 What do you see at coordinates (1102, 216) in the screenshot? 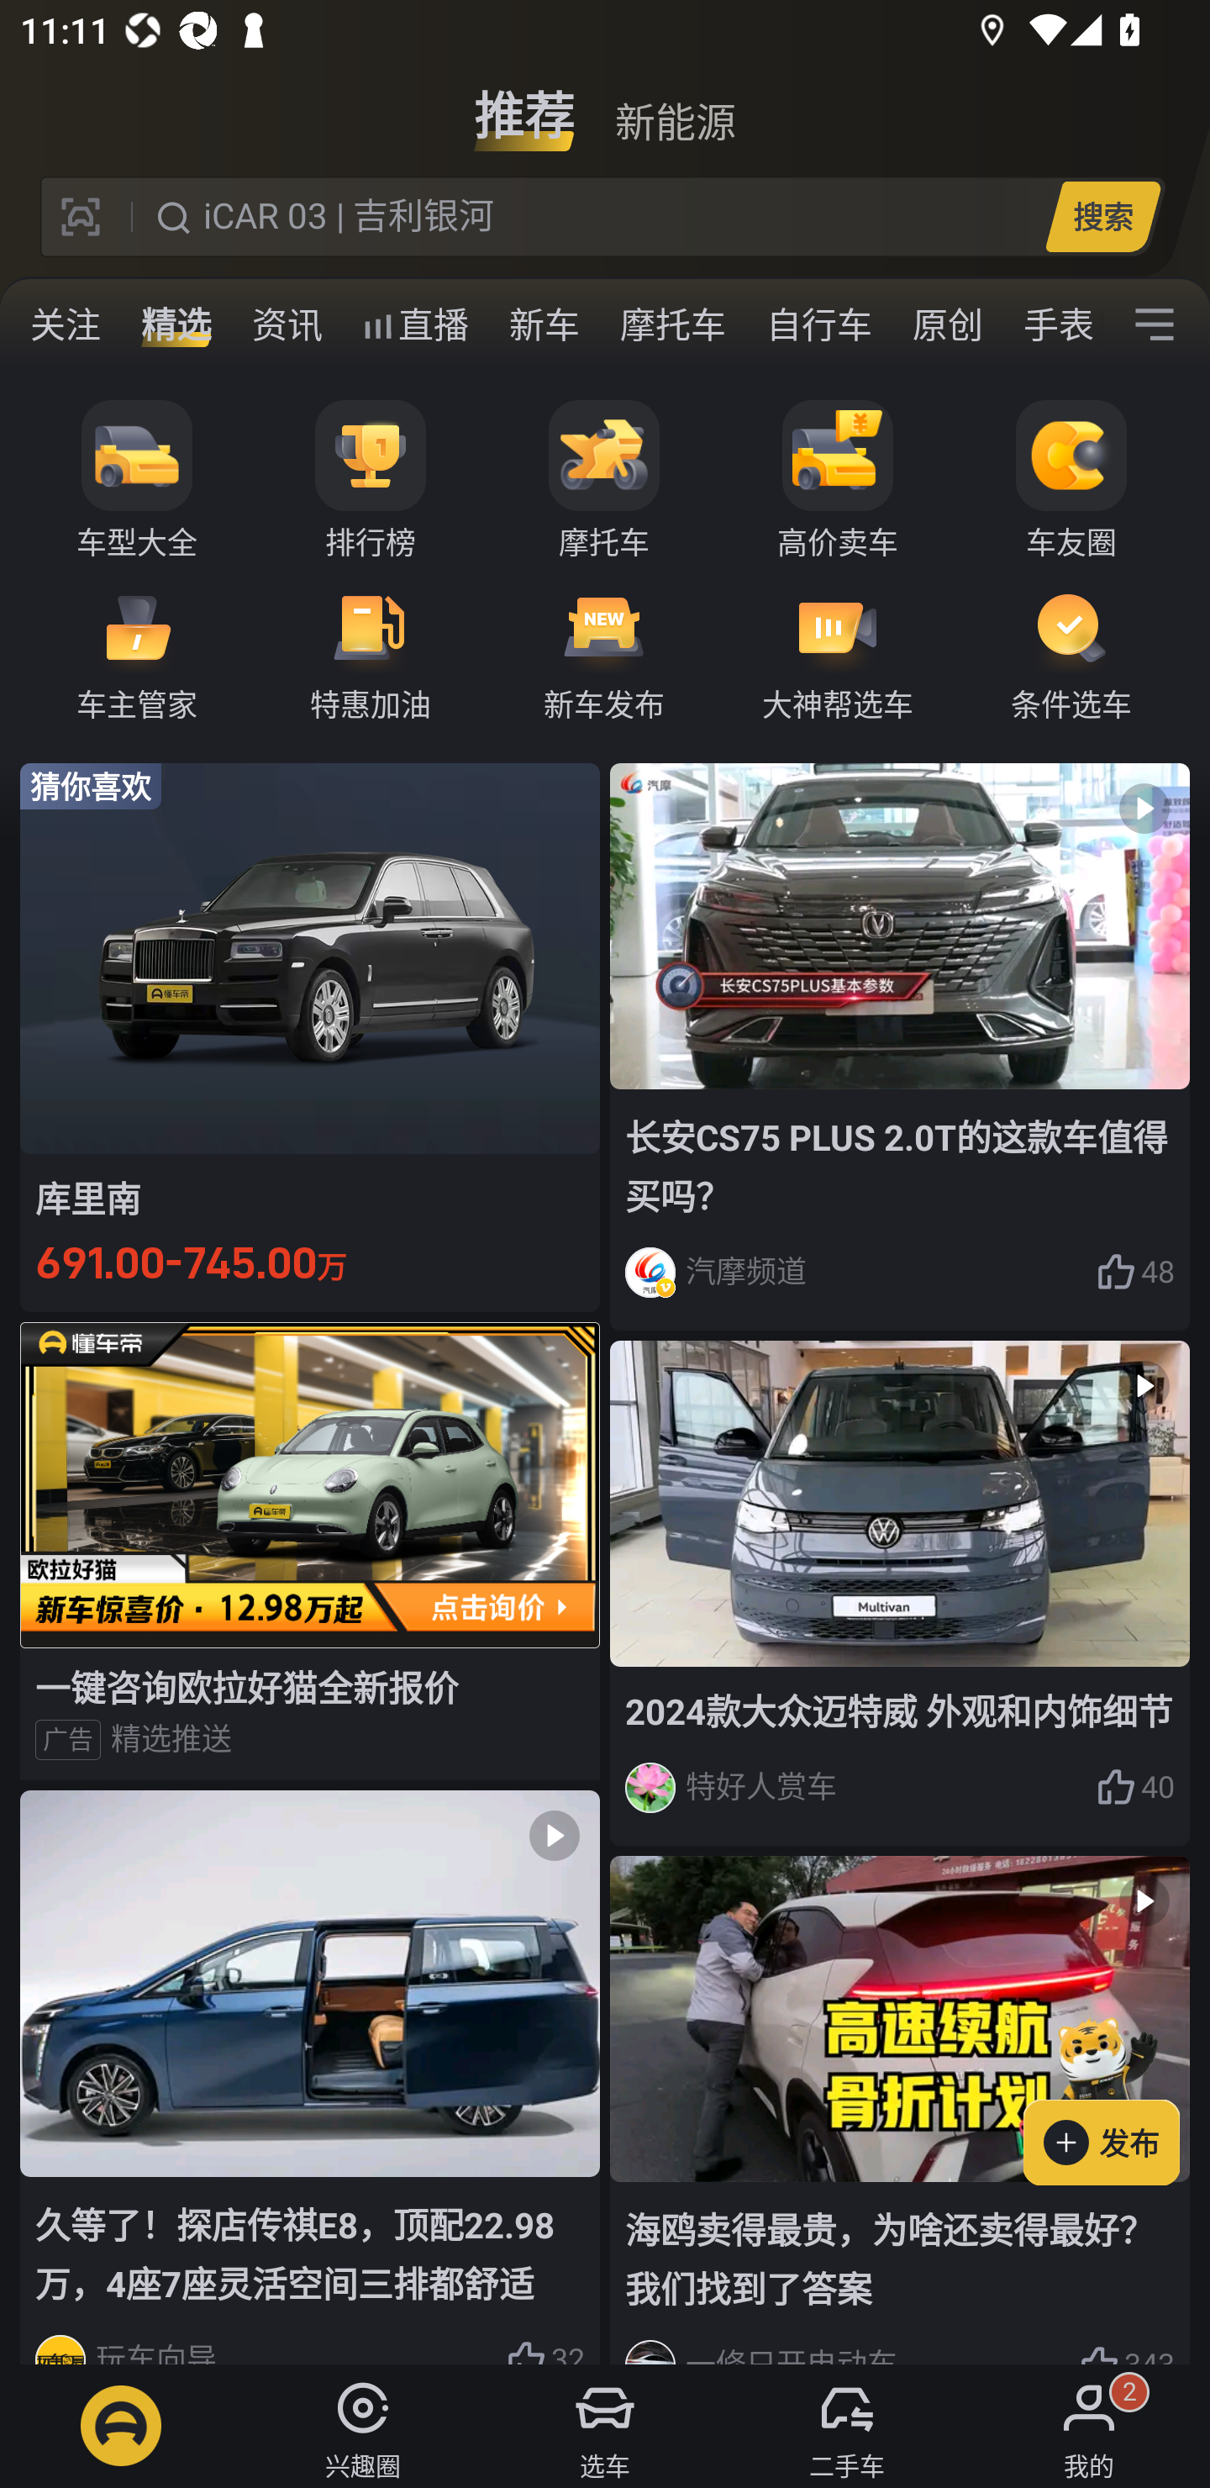
I see `搜索` at bounding box center [1102, 216].